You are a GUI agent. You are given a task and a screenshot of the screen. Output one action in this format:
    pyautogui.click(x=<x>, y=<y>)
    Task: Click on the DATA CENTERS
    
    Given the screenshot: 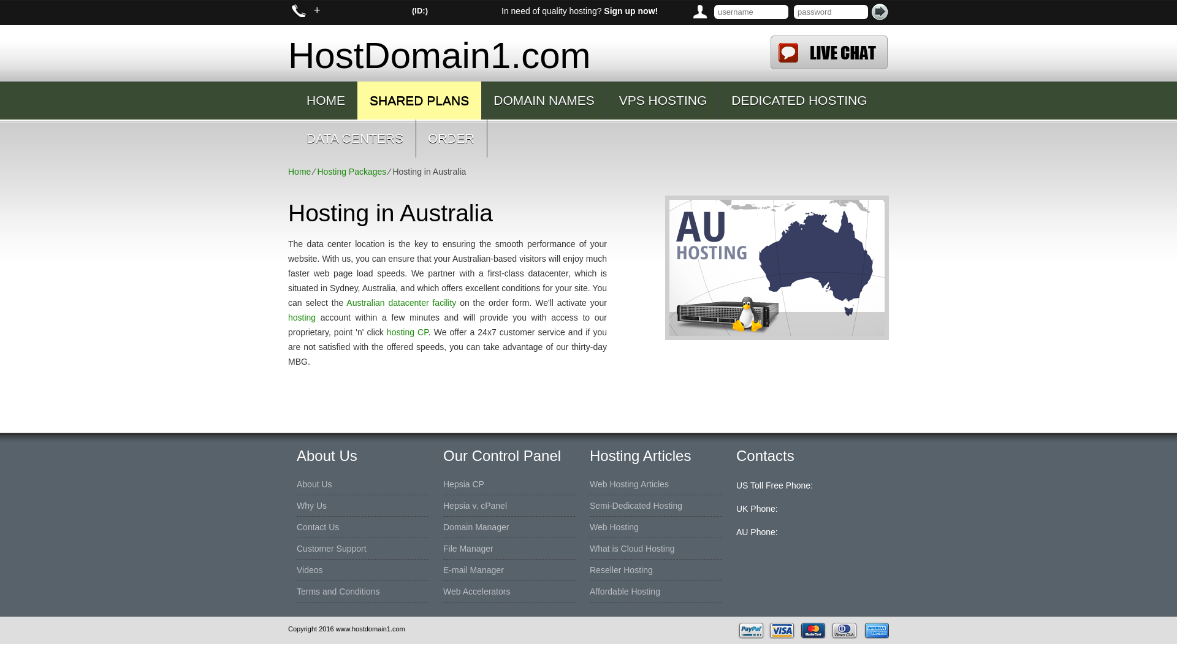 What is the action you would take?
    pyautogui.click(x=354, y=139)
    